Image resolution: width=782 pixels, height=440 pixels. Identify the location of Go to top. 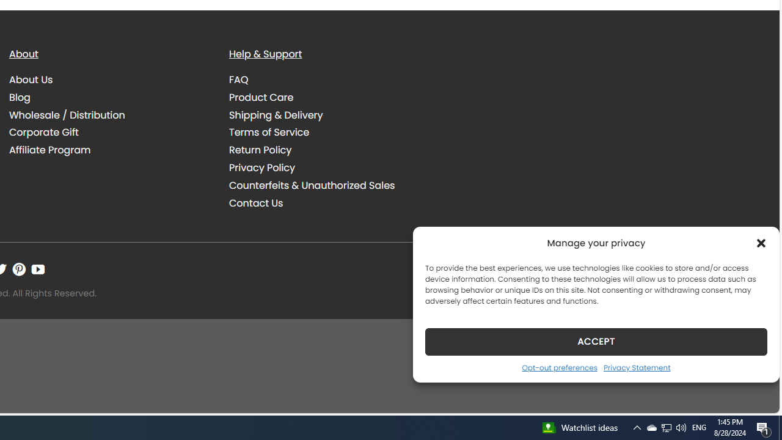
(754, 396).